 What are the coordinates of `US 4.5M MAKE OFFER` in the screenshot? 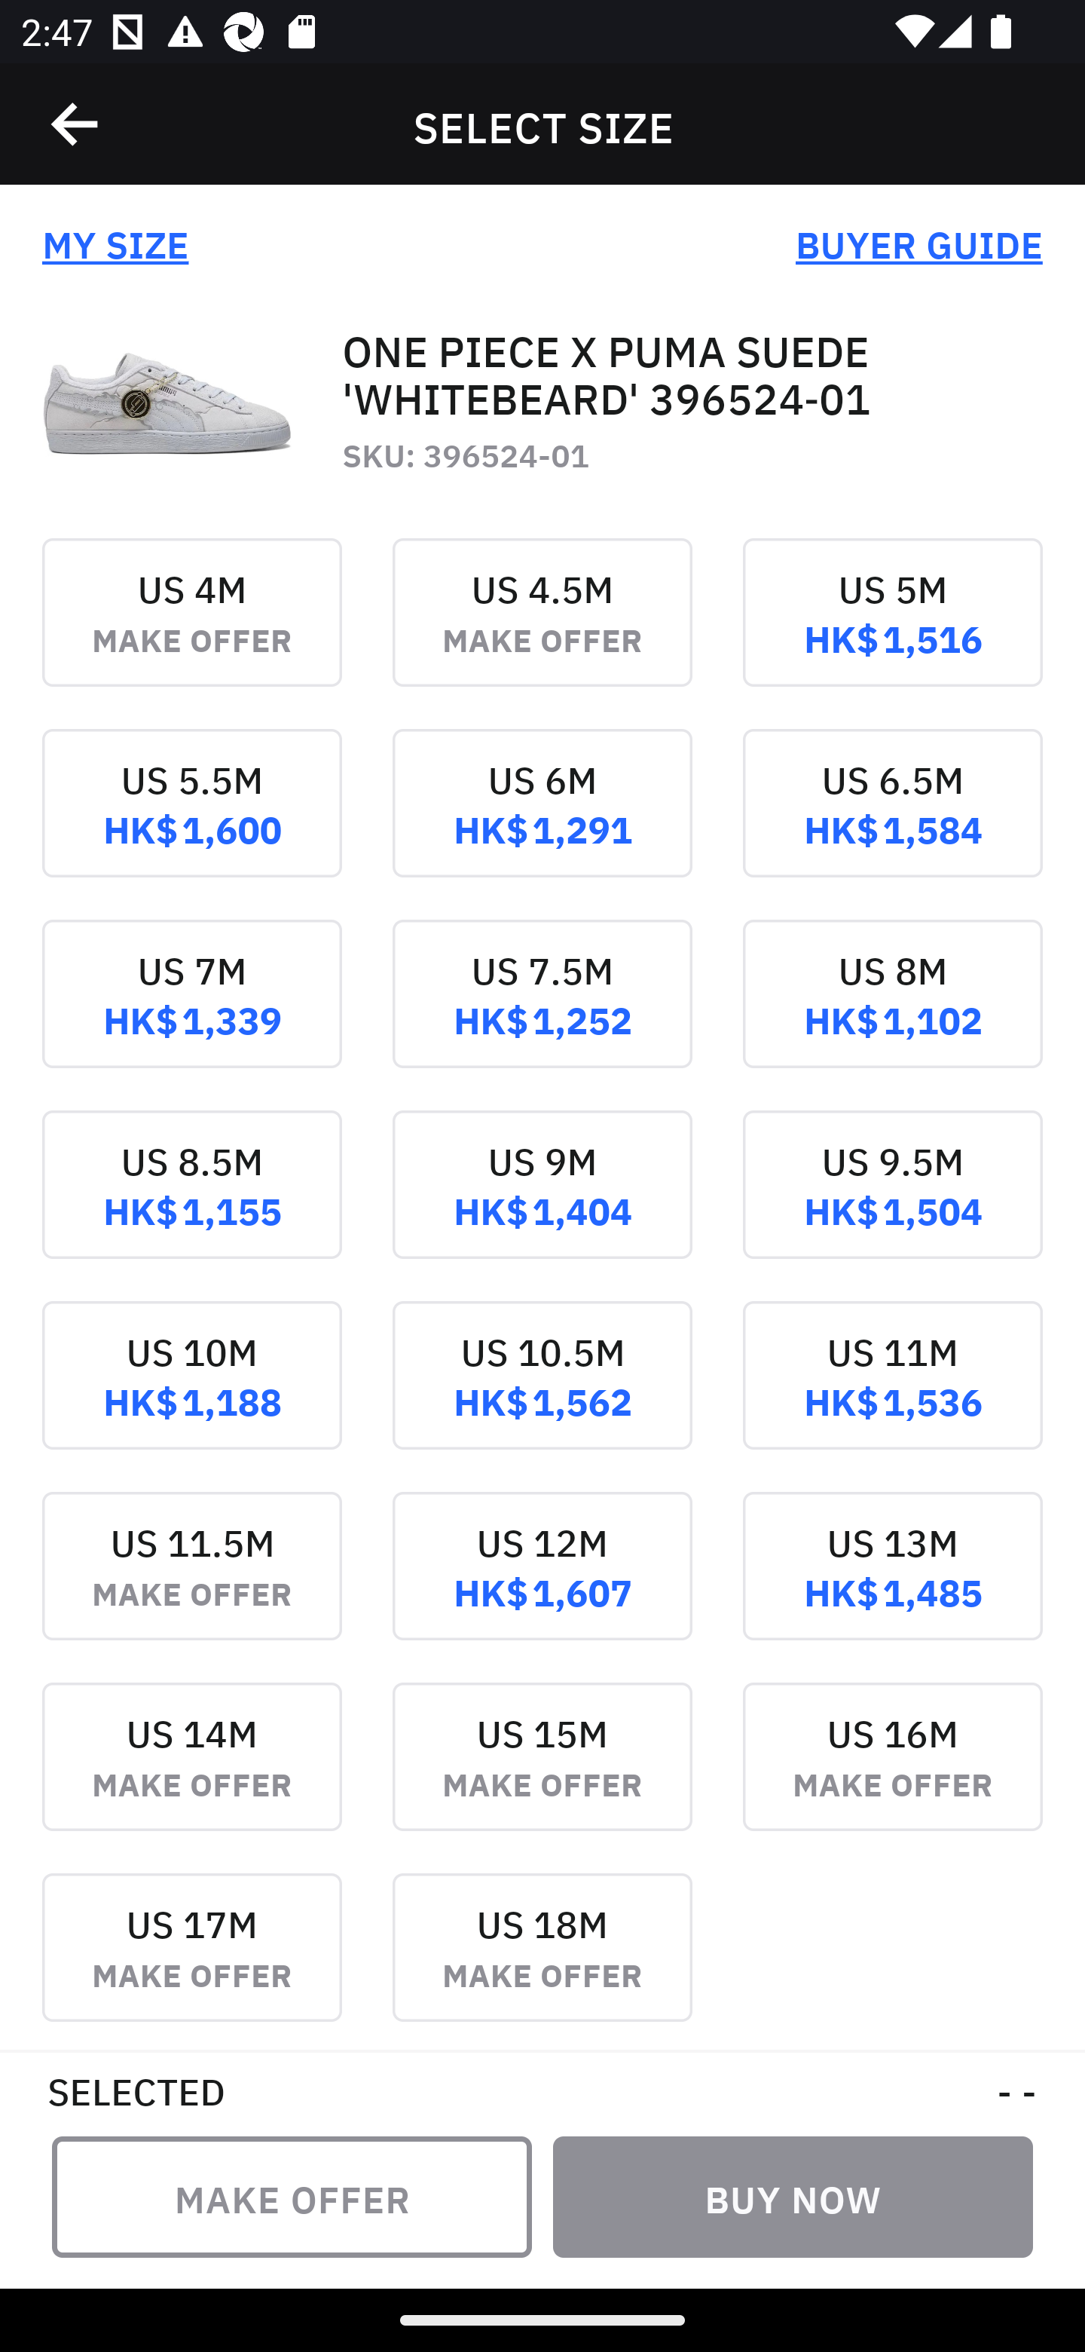 It's located at (542, 633).